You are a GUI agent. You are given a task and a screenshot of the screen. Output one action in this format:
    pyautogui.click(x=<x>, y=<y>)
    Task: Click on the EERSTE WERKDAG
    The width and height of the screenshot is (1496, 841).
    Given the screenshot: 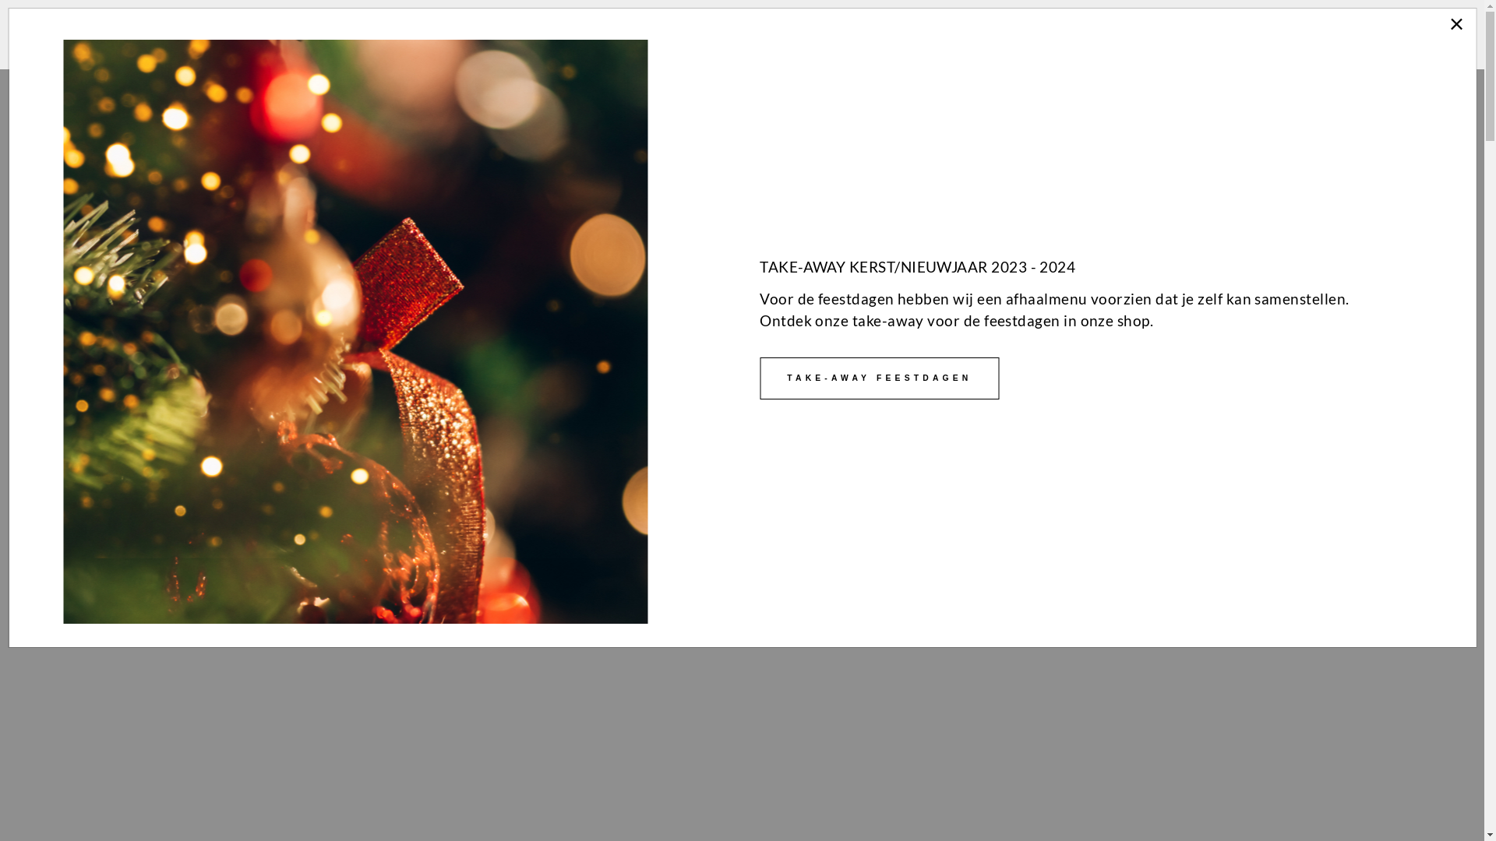 What is the action you would take?
    pyautogui.click(x=1083, y=37)
    